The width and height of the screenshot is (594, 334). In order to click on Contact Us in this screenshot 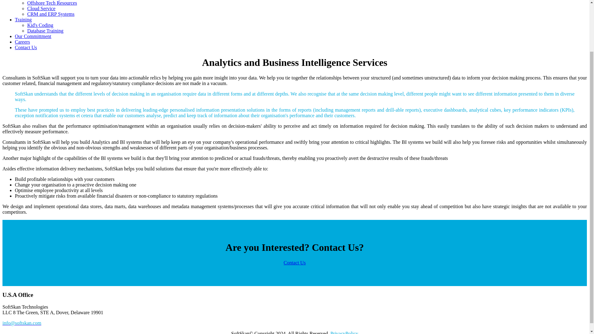, I will do `click(295, 263)`.